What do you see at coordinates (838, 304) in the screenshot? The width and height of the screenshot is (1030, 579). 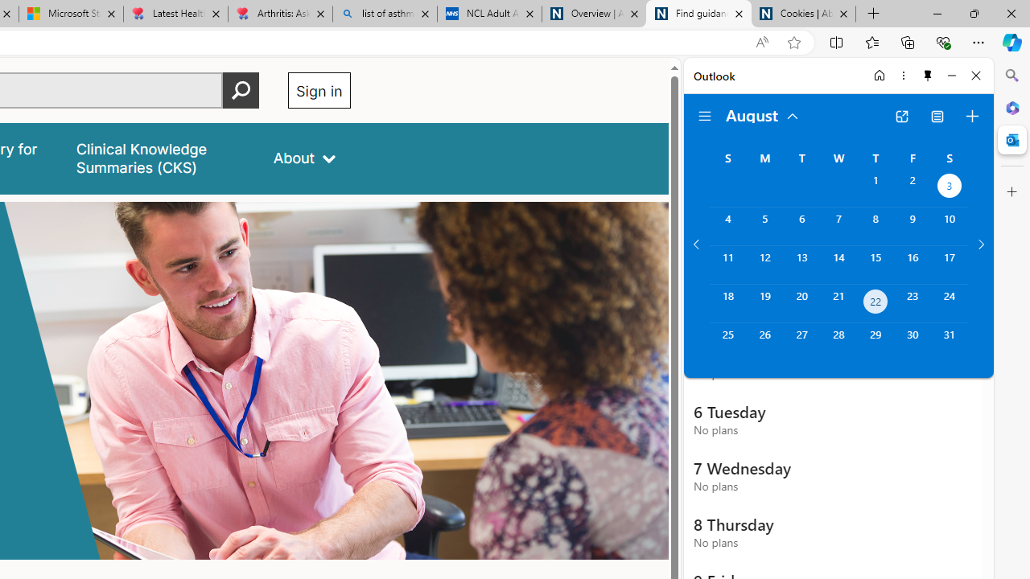 I see `Wednesday, August 21, 2024. ` at bounding box center [838, 304].